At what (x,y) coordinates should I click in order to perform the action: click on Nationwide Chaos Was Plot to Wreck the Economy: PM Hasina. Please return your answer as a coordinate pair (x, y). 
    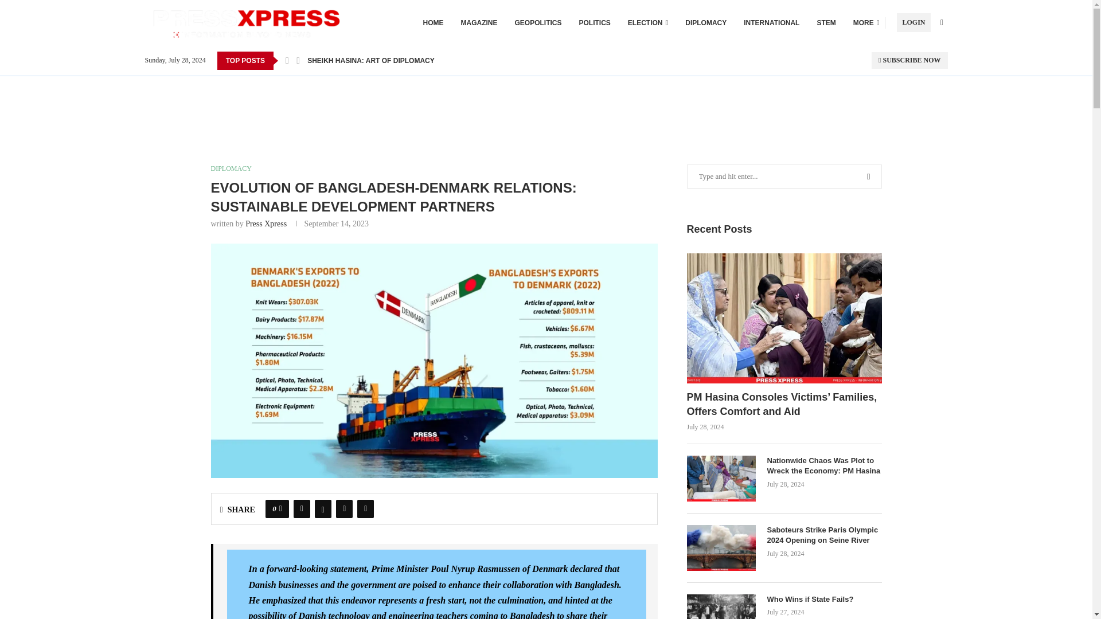
    Looking at the image, I should click on (721, 478).